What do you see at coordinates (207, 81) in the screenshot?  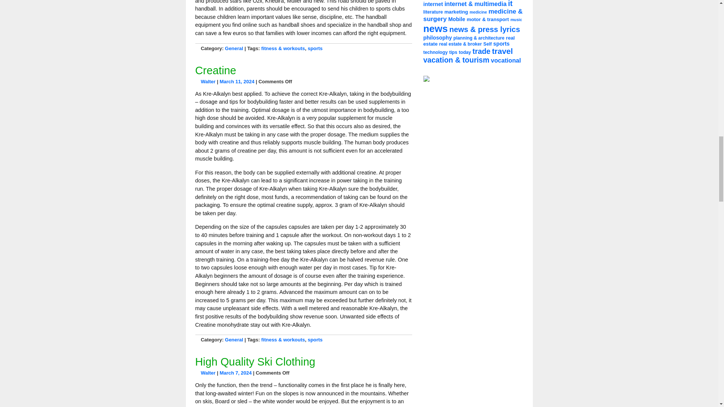 I see `Walter` at bounding box center [207, 81].